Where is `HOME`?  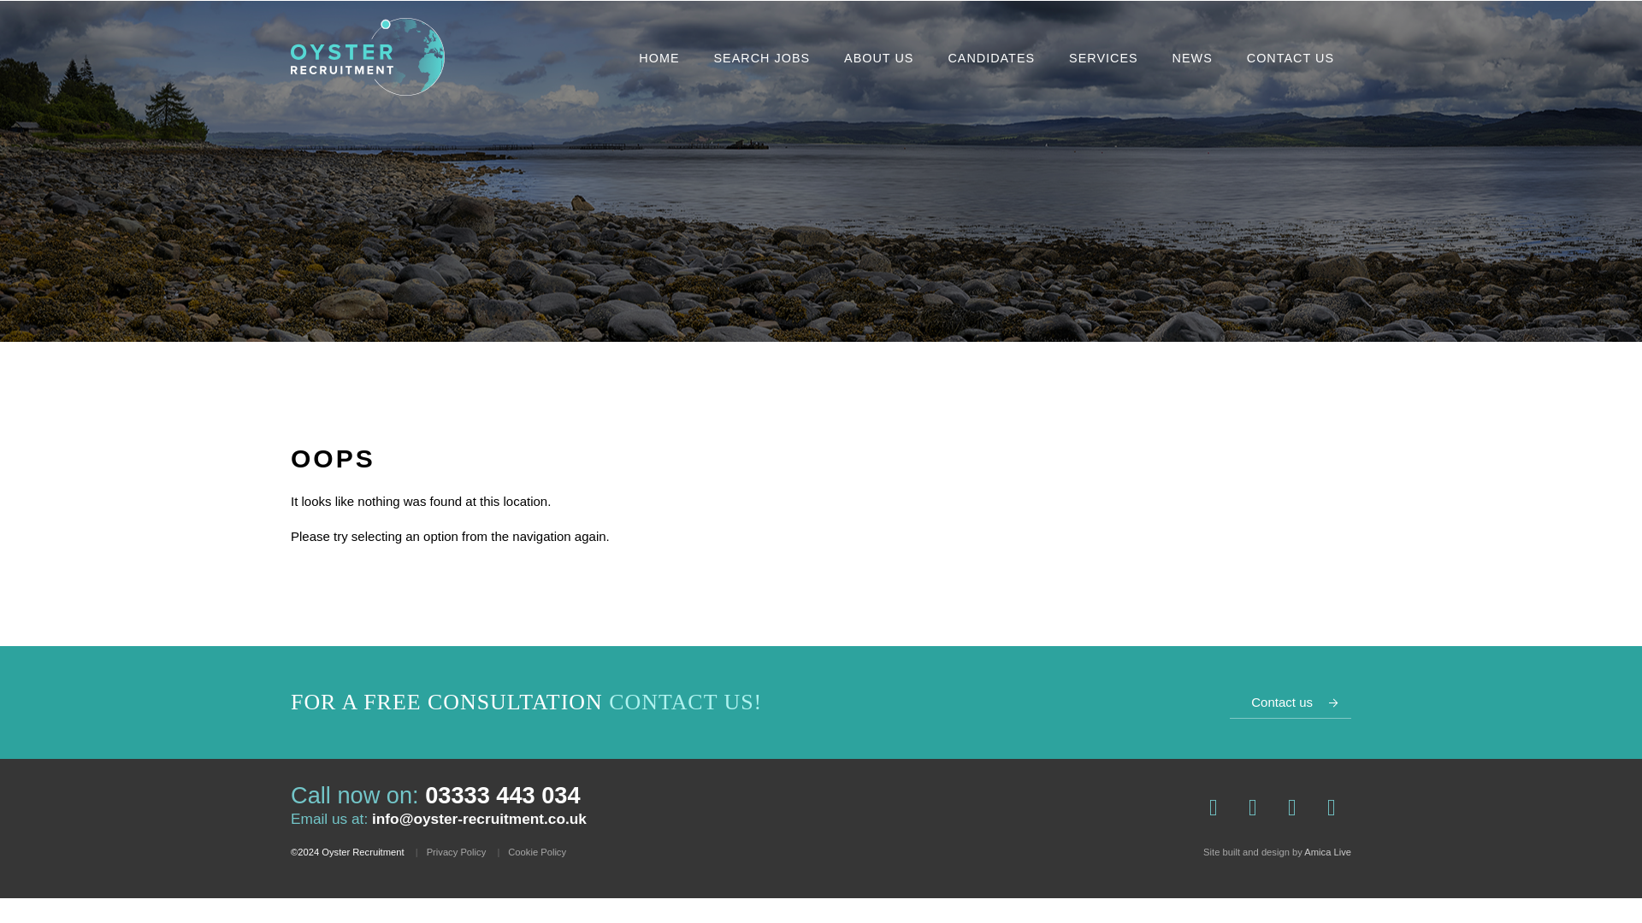
HOME is located at coordinates (659, 58).